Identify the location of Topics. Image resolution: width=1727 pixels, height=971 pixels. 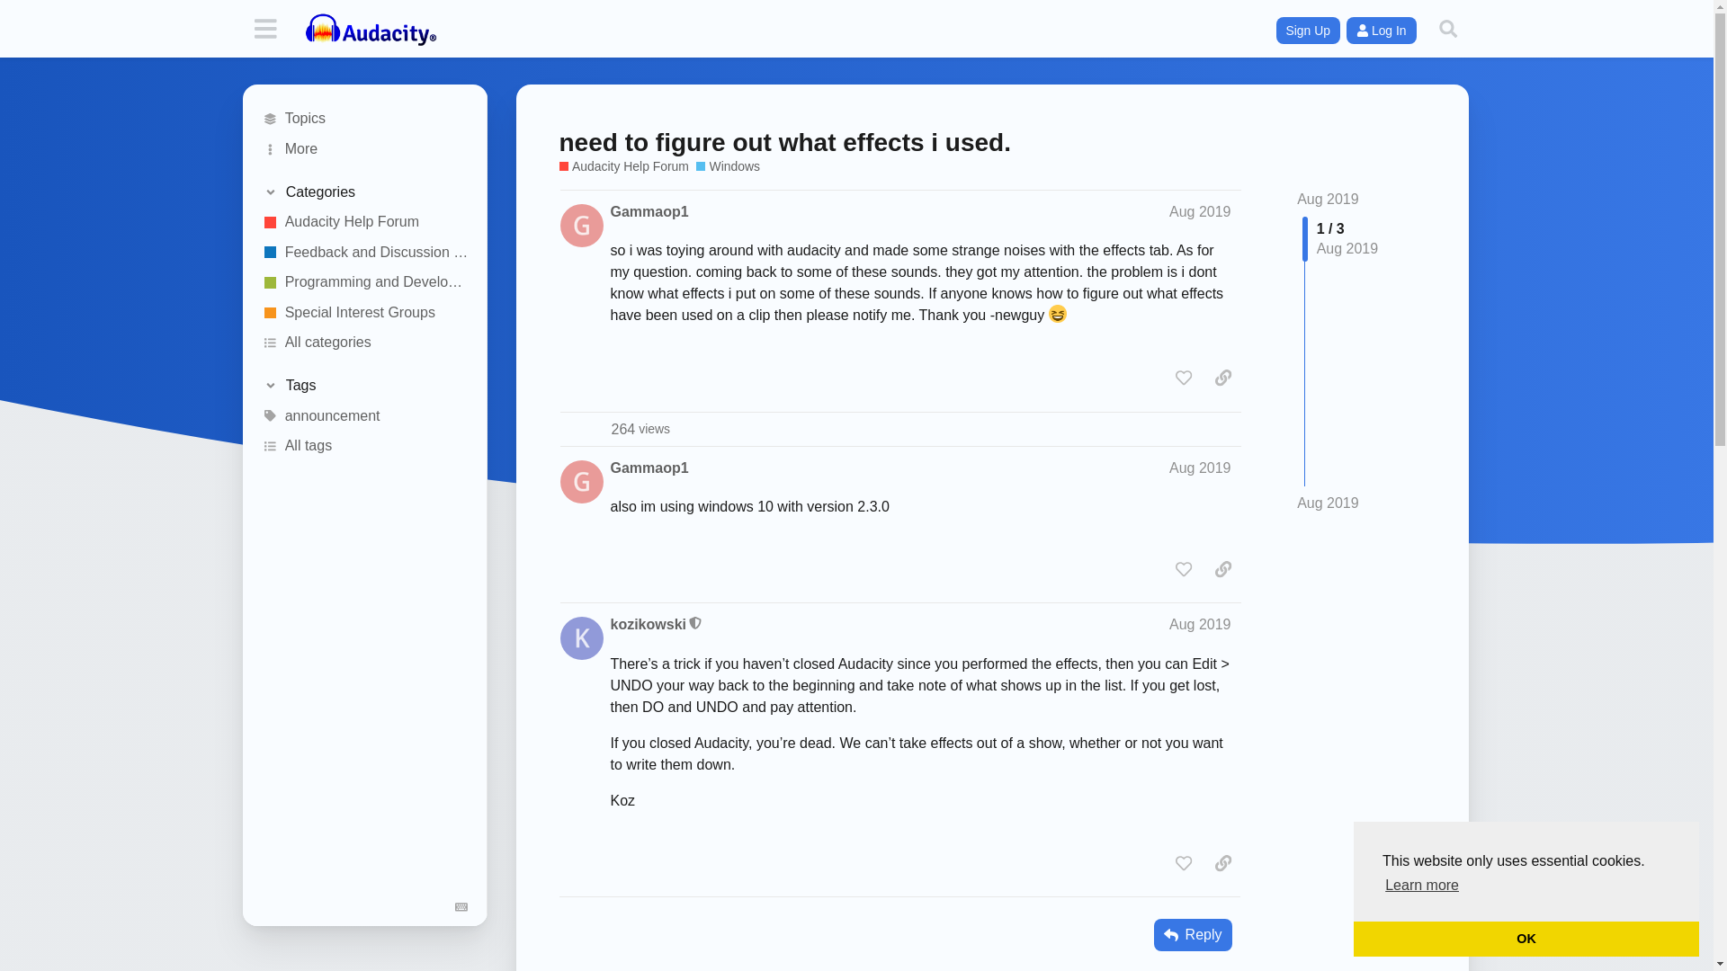
(365, 343).